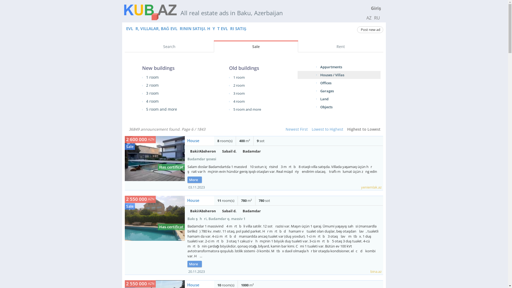  Describe the element at coordinates (341, 47) in the screenshot. I see `Rent` at that location.